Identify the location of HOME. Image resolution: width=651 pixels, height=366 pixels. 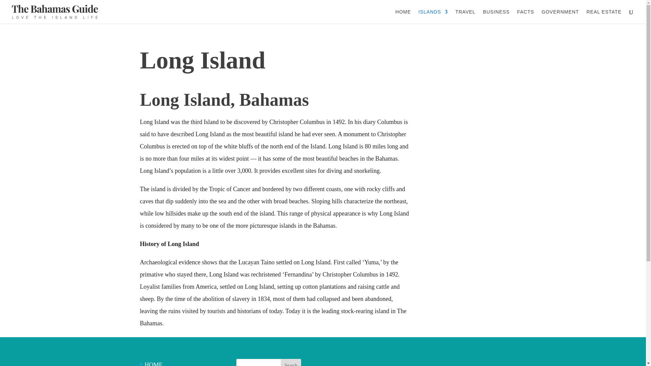
(403, 17).